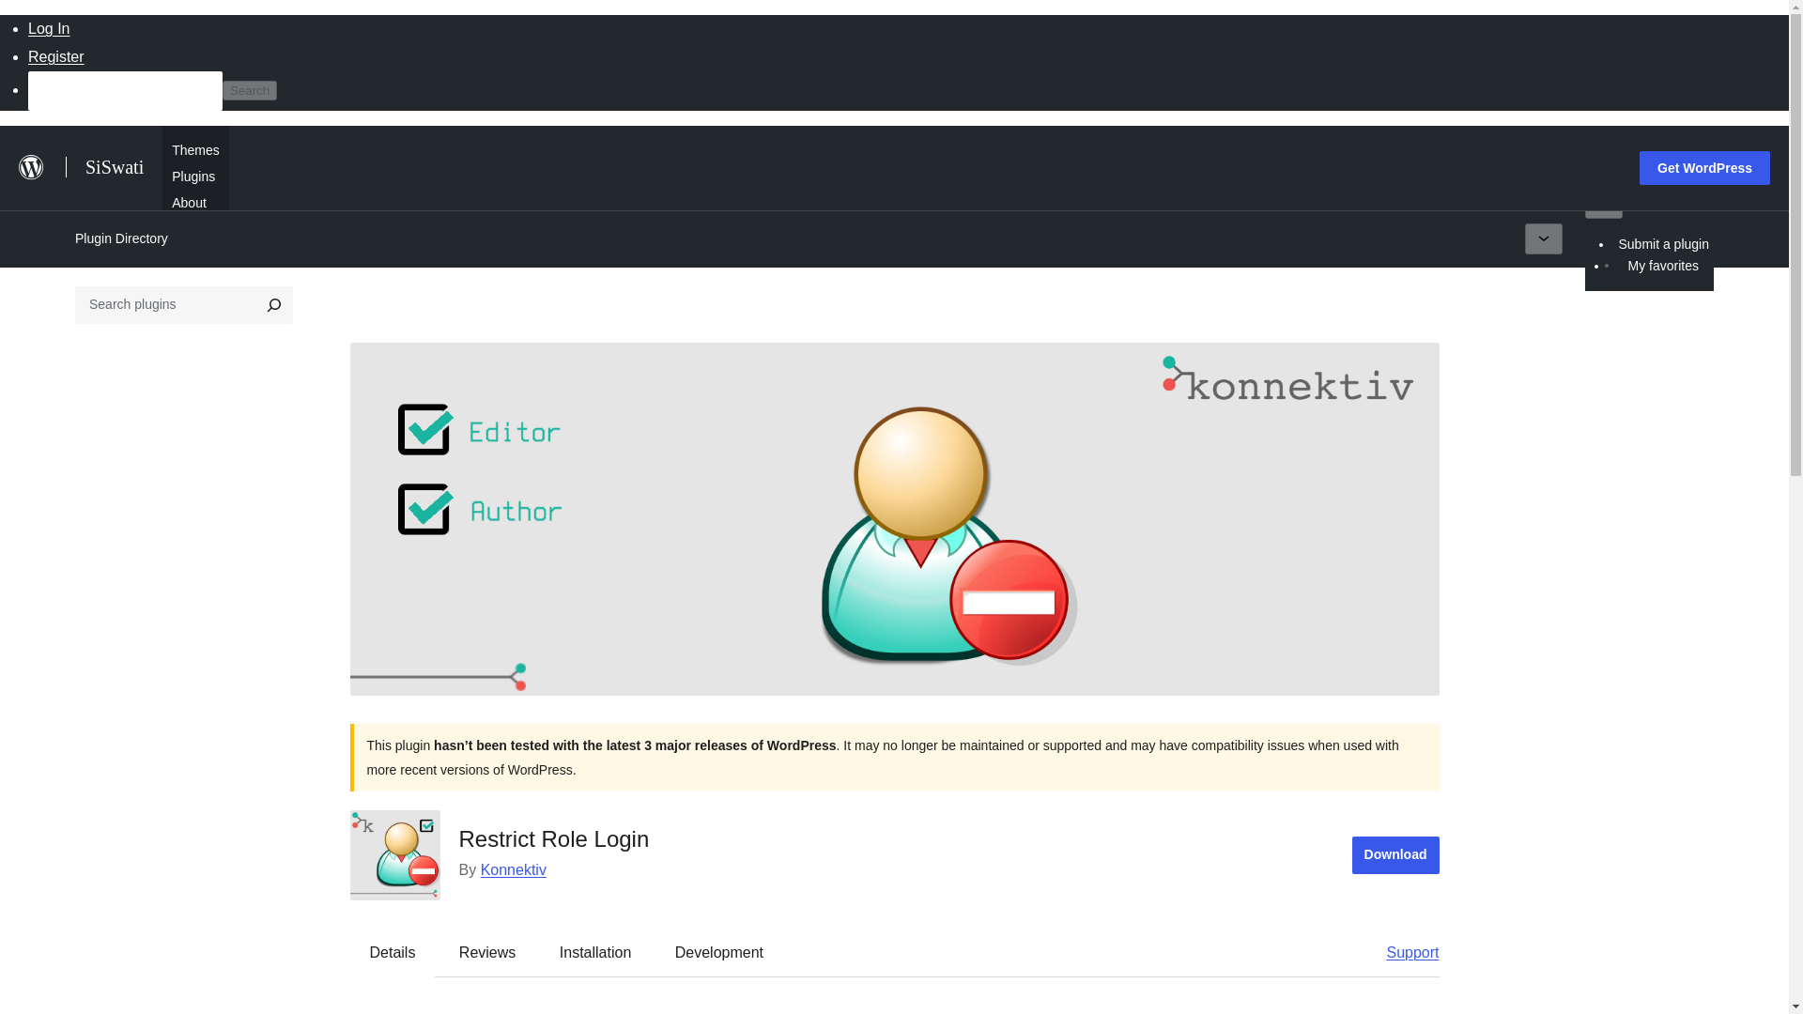 The image size is (1803, 1014). I want to click on Details, so click(393, 953).